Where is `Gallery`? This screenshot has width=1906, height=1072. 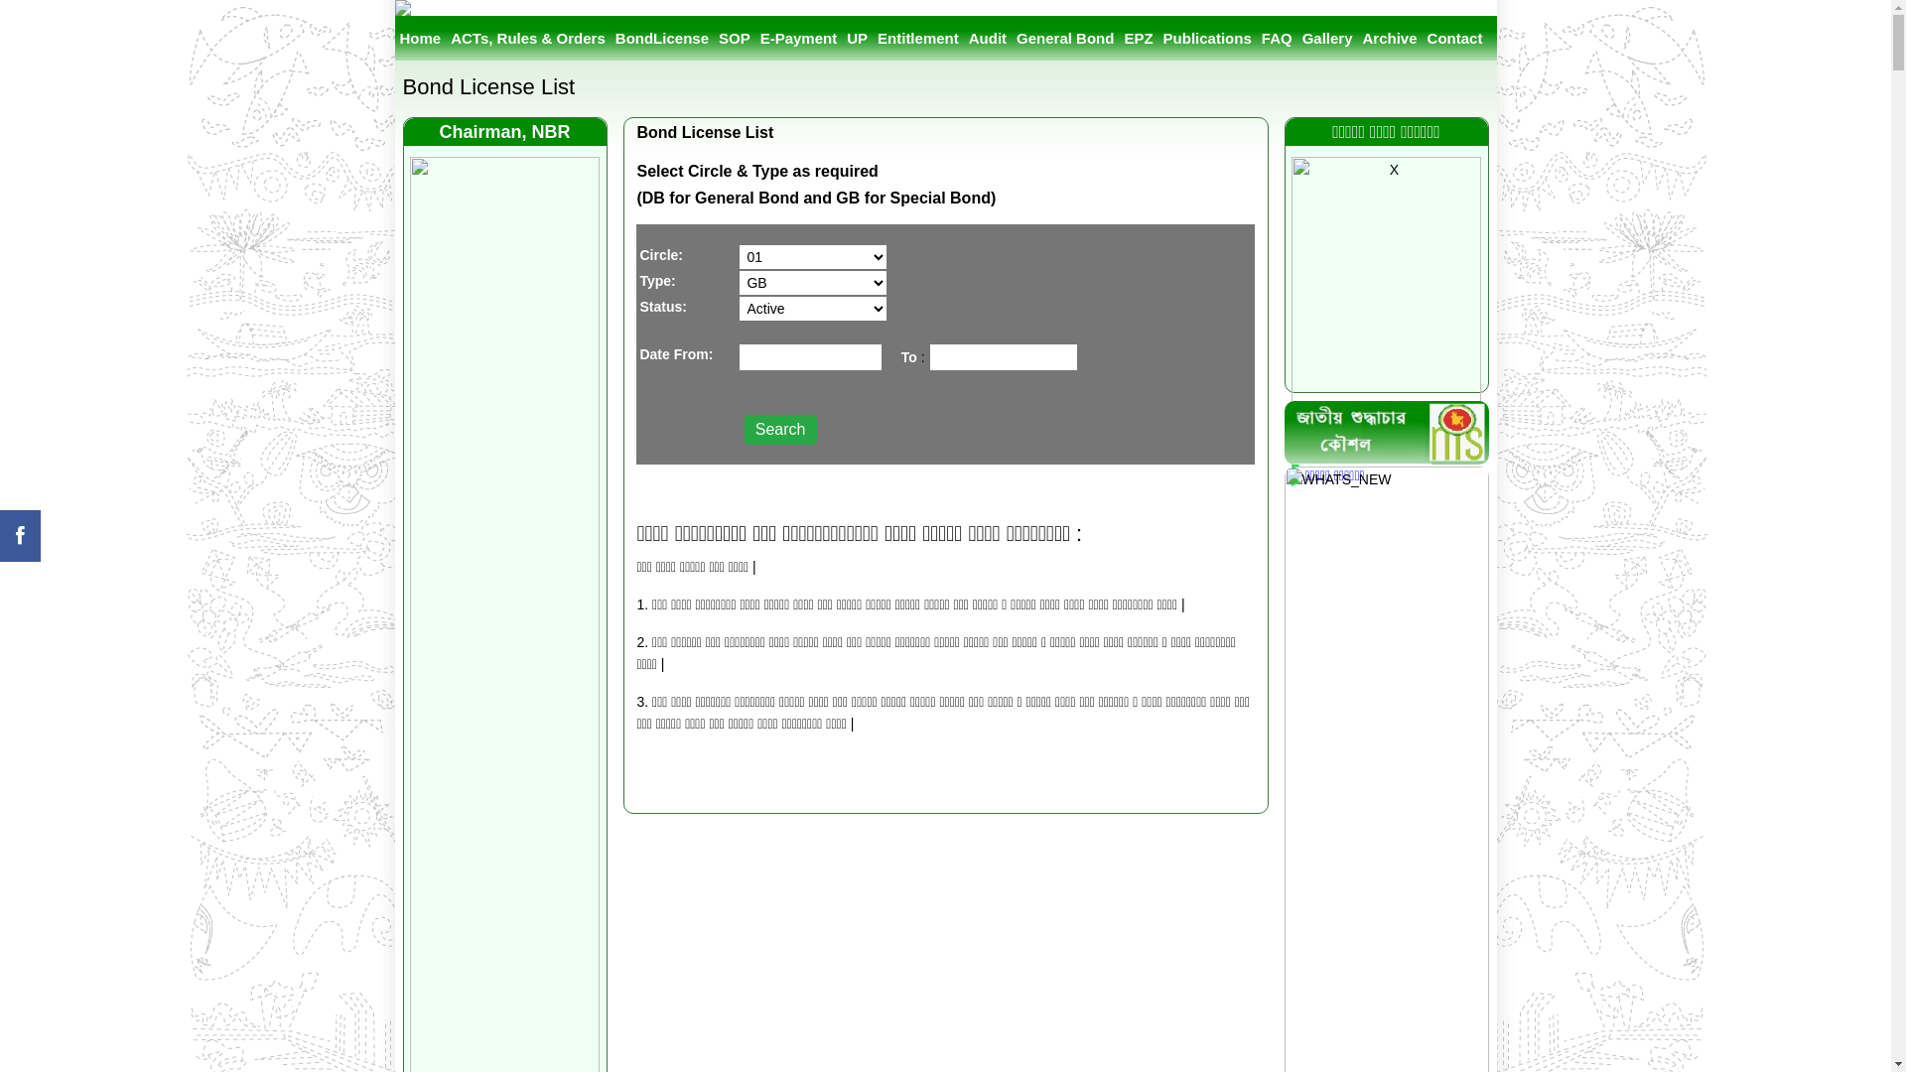 Gallery is located at coordinates (1328, 38).